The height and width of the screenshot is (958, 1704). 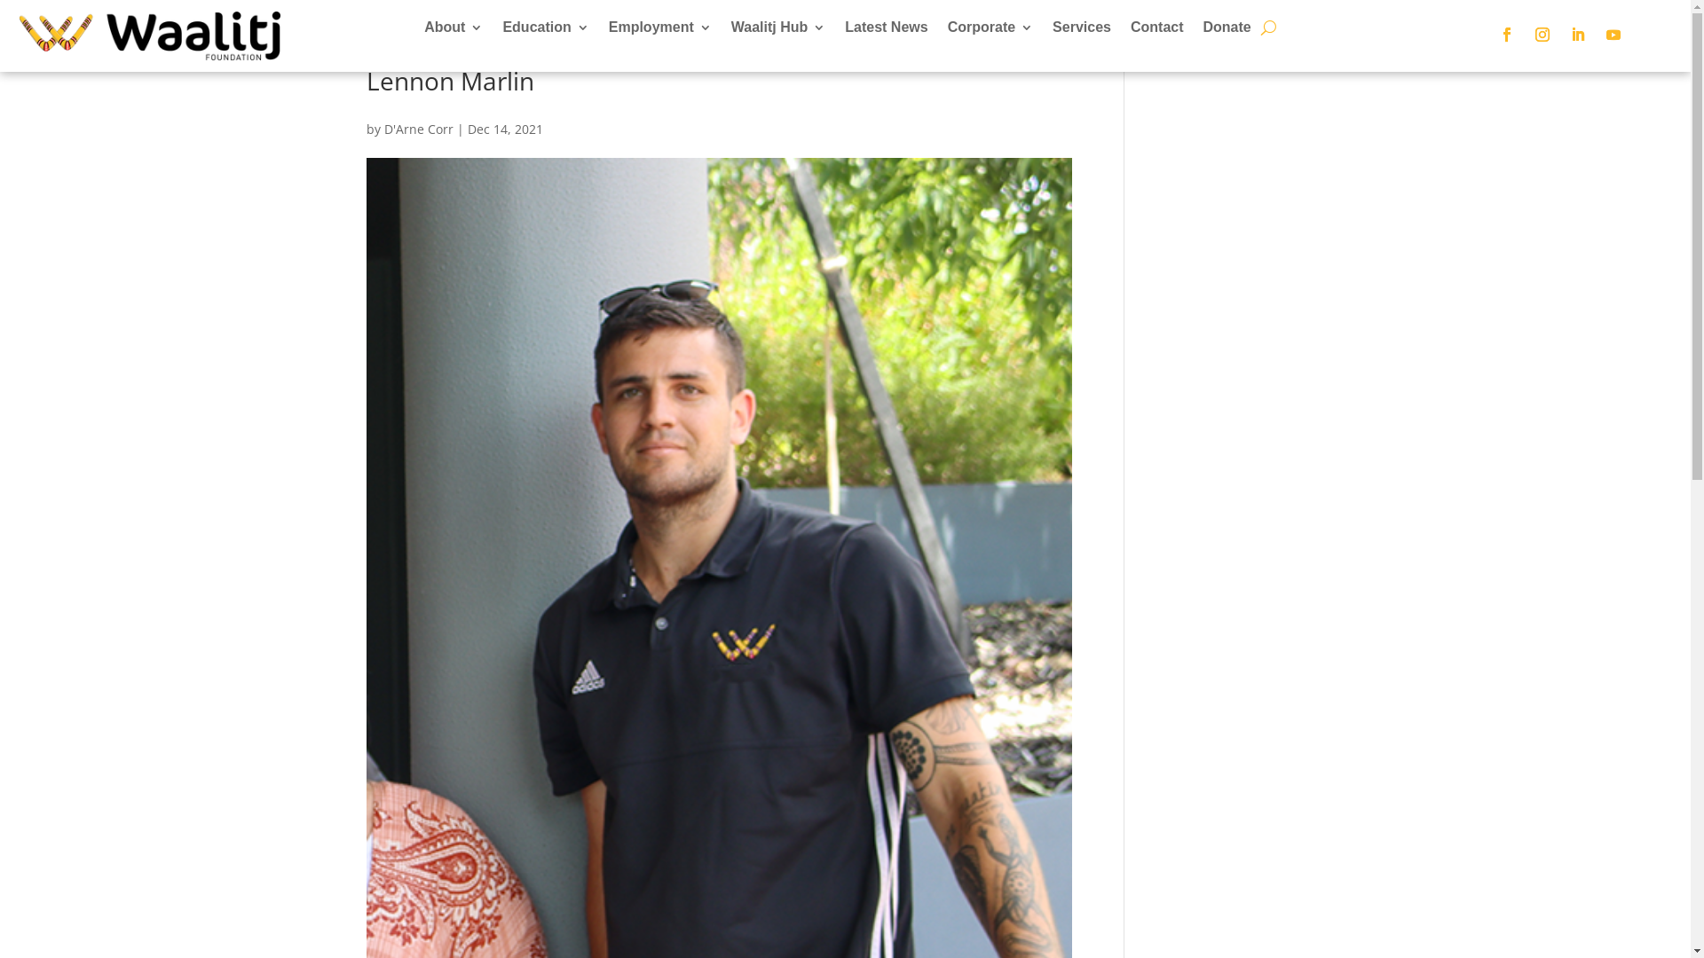 I want to click on Services, so click(x=1082, y=31).